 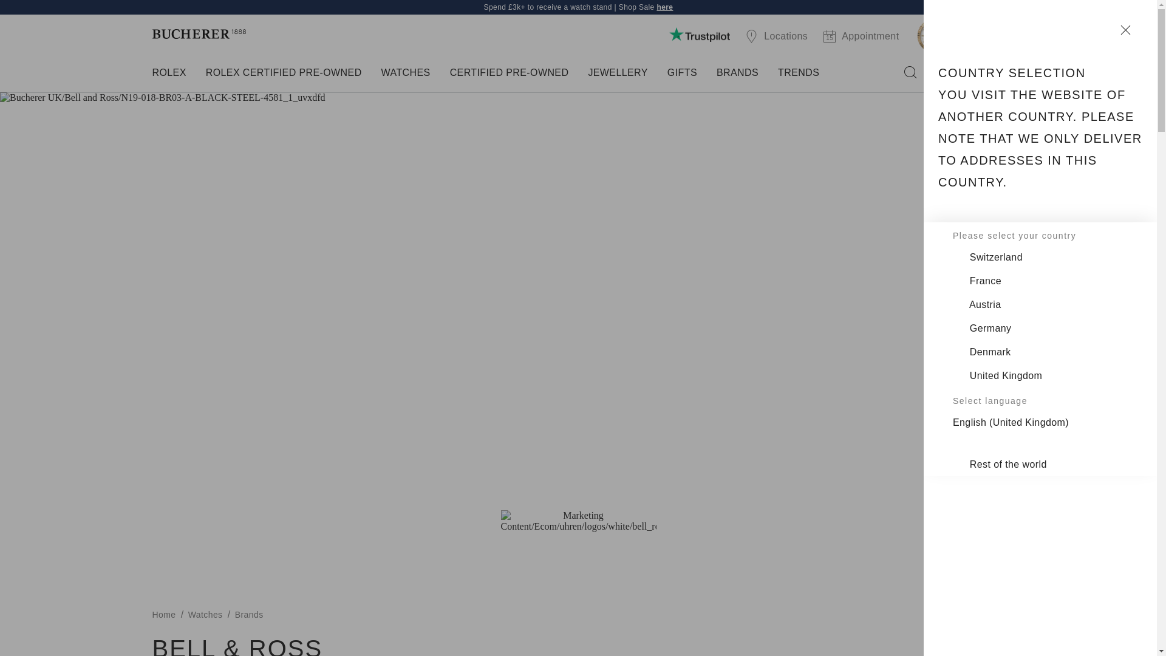 I want to click on ROLEX CERTIFIED PRE-OWNED, so click(x=284, y=73).